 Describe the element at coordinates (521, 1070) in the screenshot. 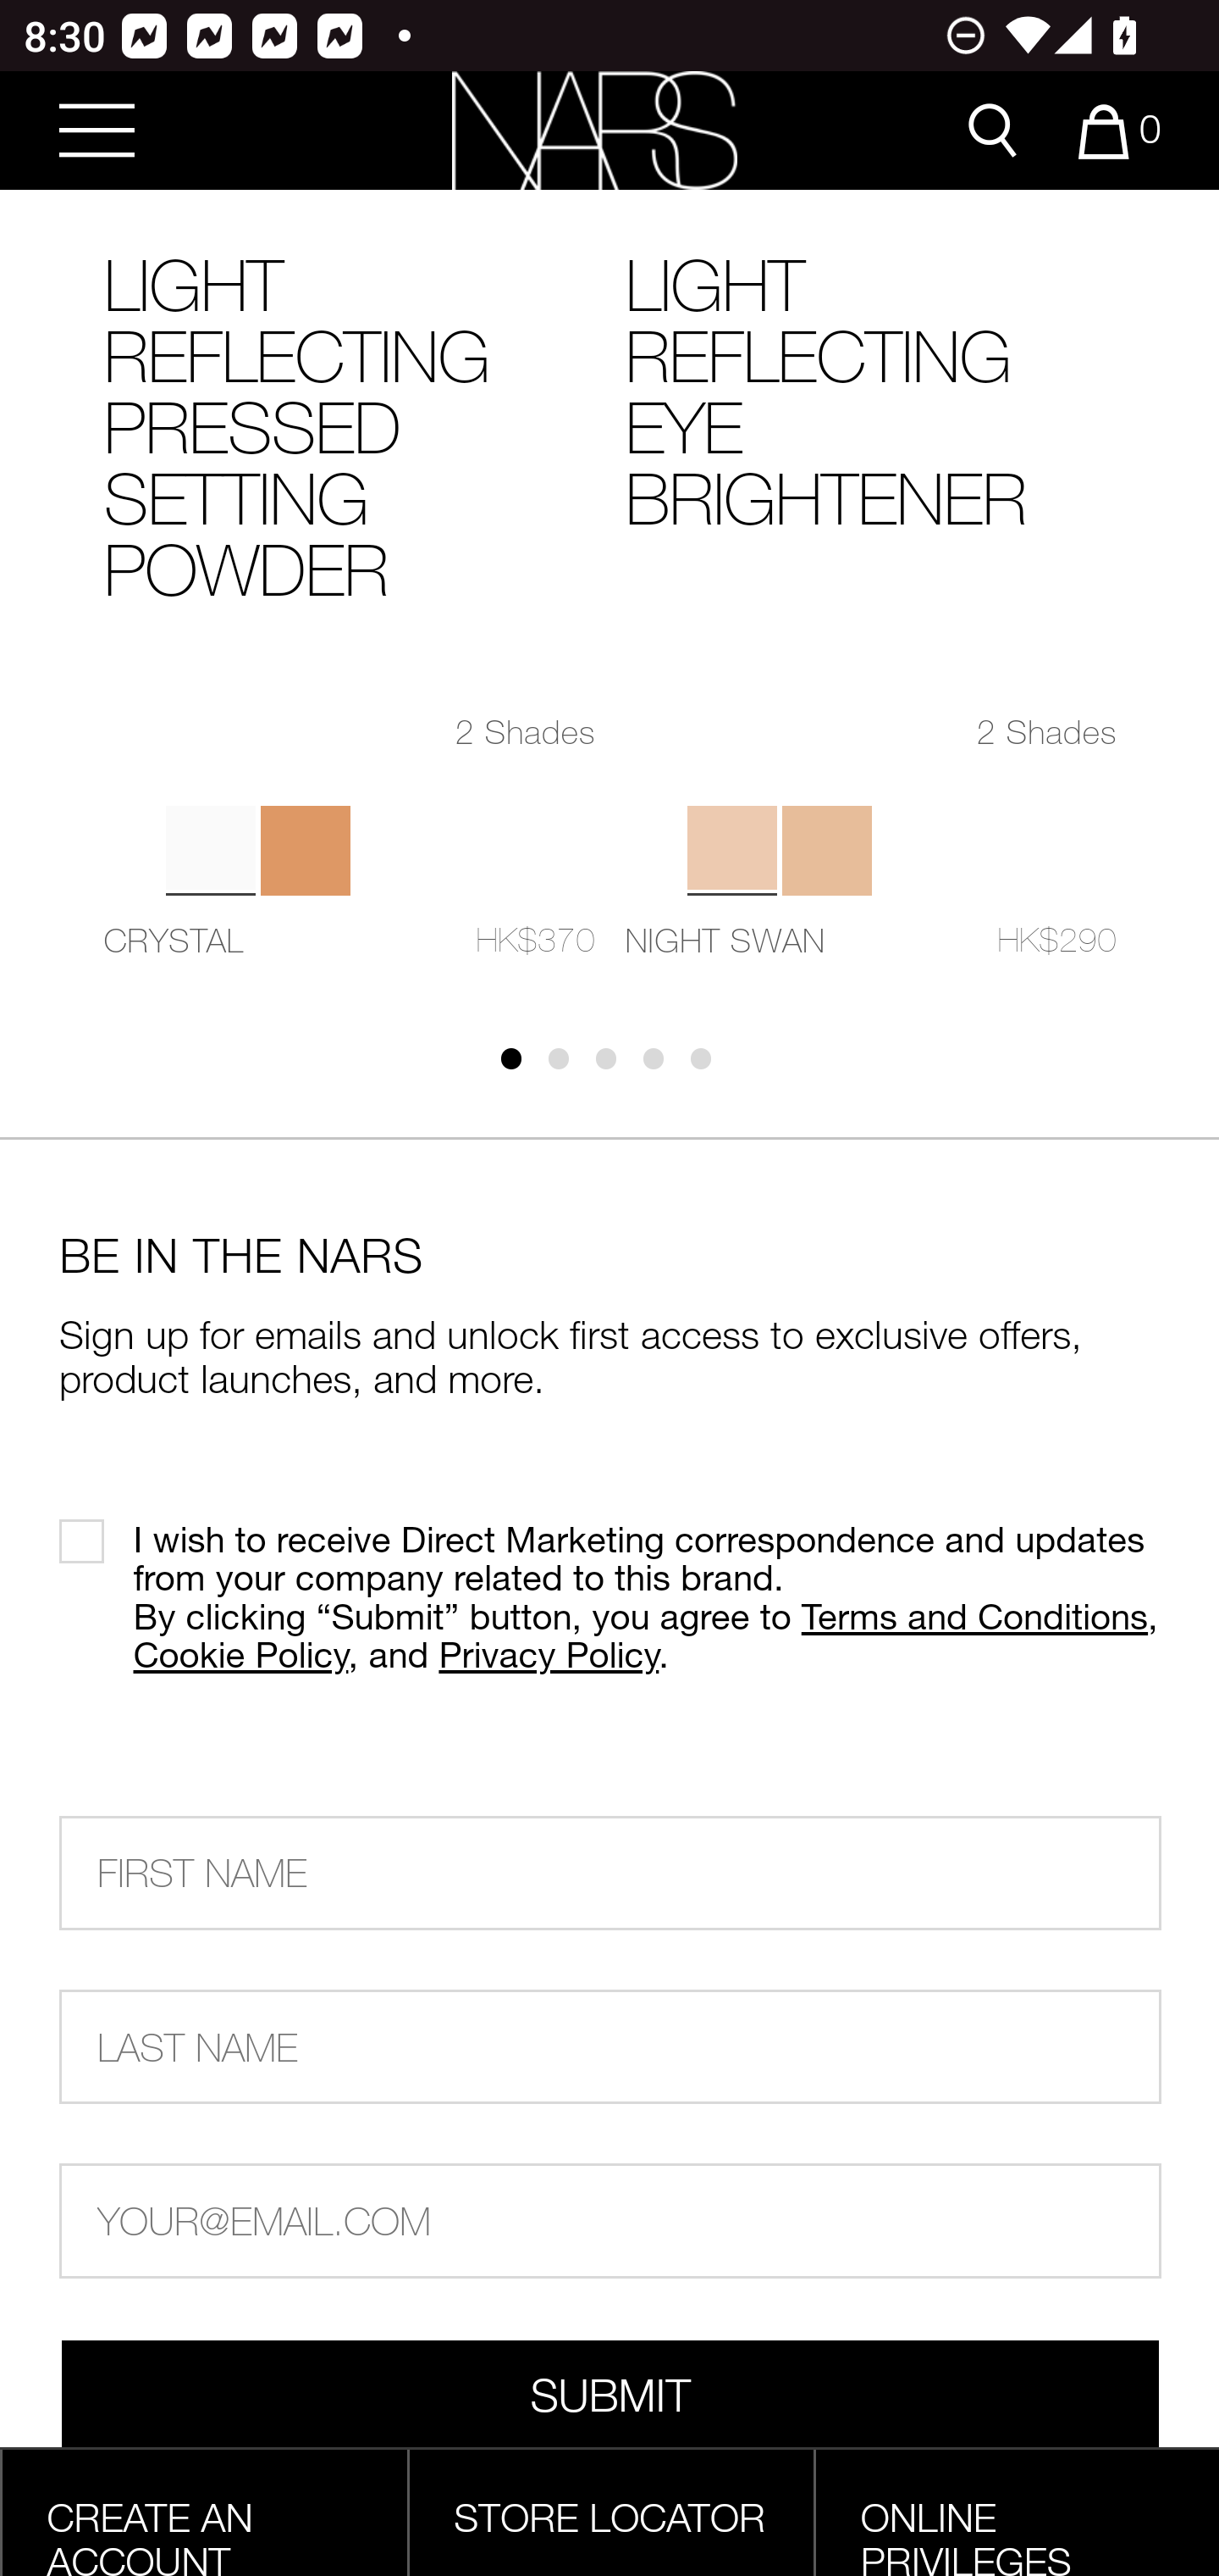

I see `1` at that location.